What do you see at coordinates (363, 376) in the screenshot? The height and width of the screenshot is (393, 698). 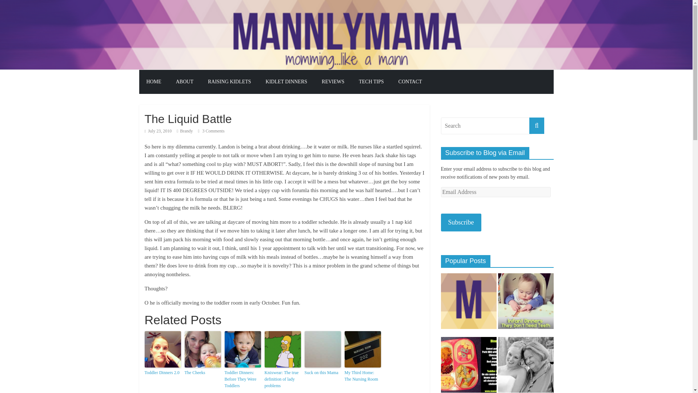 I see `My Third Home: The Nursing Room` at bounding box center [363, 376].